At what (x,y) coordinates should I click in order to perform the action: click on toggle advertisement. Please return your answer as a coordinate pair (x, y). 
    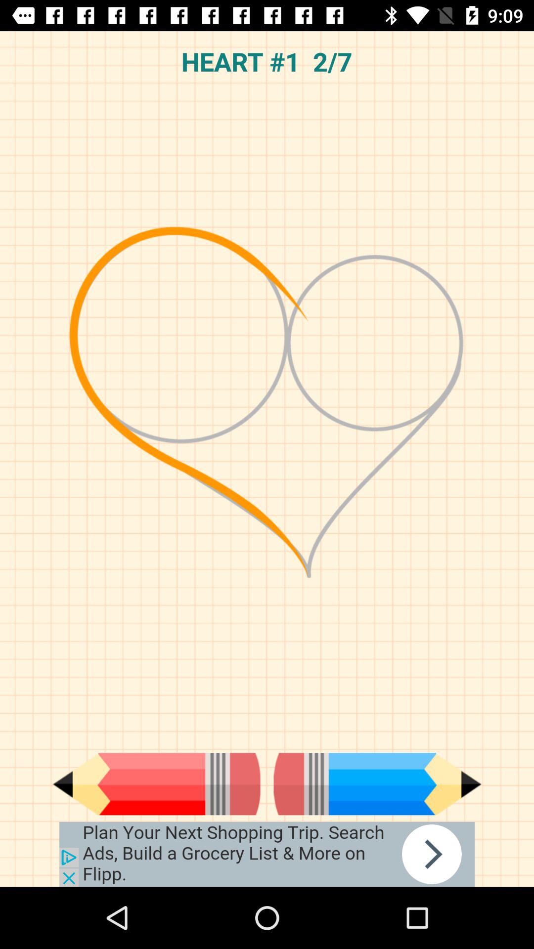
    Looking at the image, I should click on (267, 854).